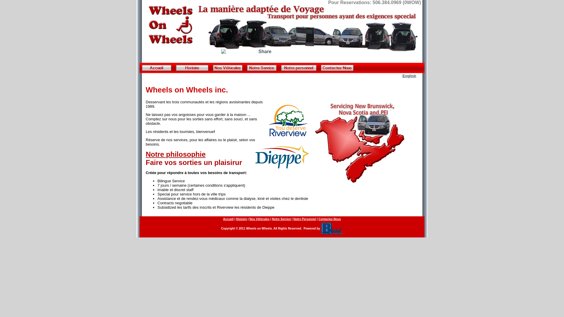 Image resolution: width=564 pixels, height=317 pixels. I want to click on Notre Personnel, so click(305, 219).